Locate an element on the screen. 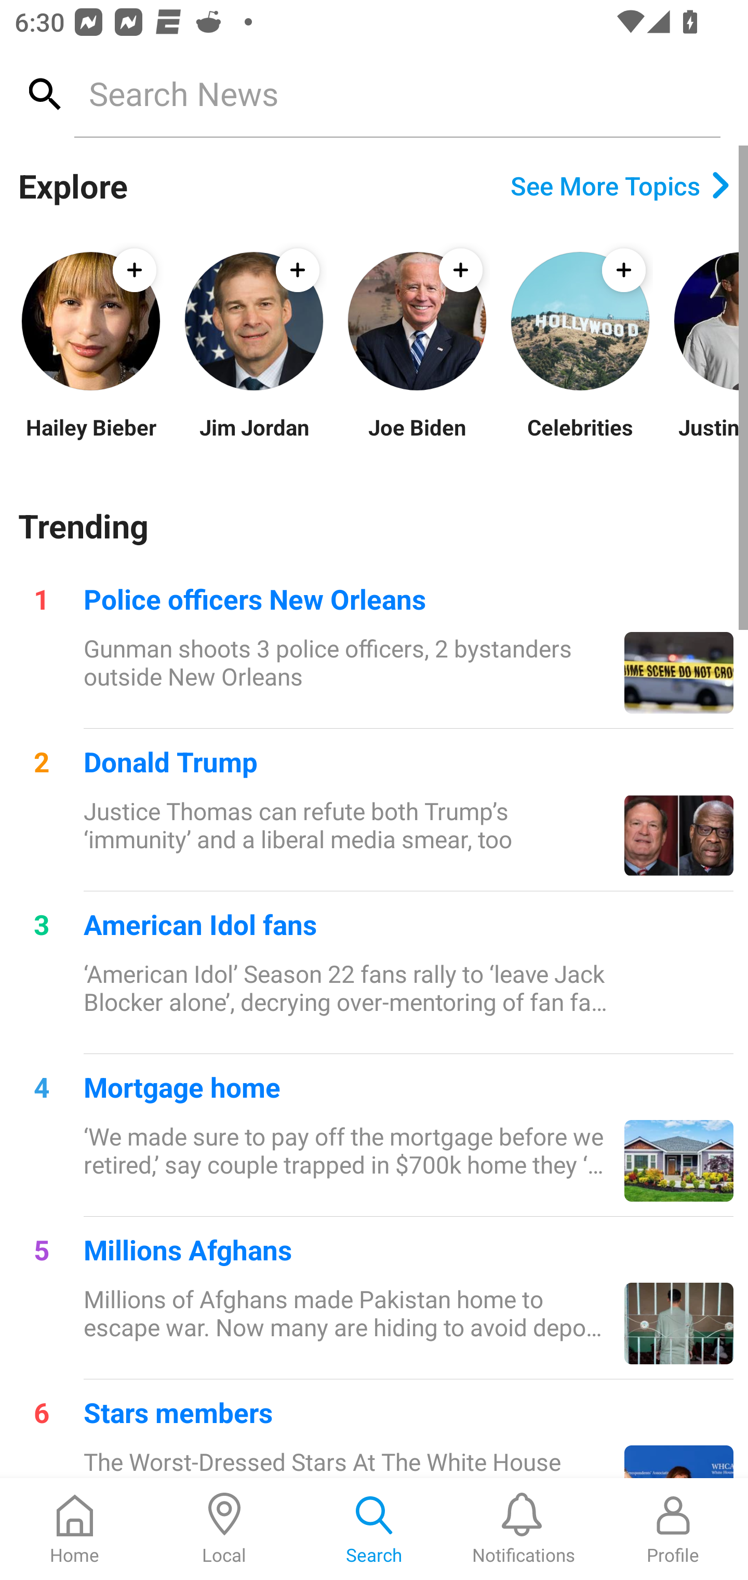  Search News is located at coordinates (397, 93).